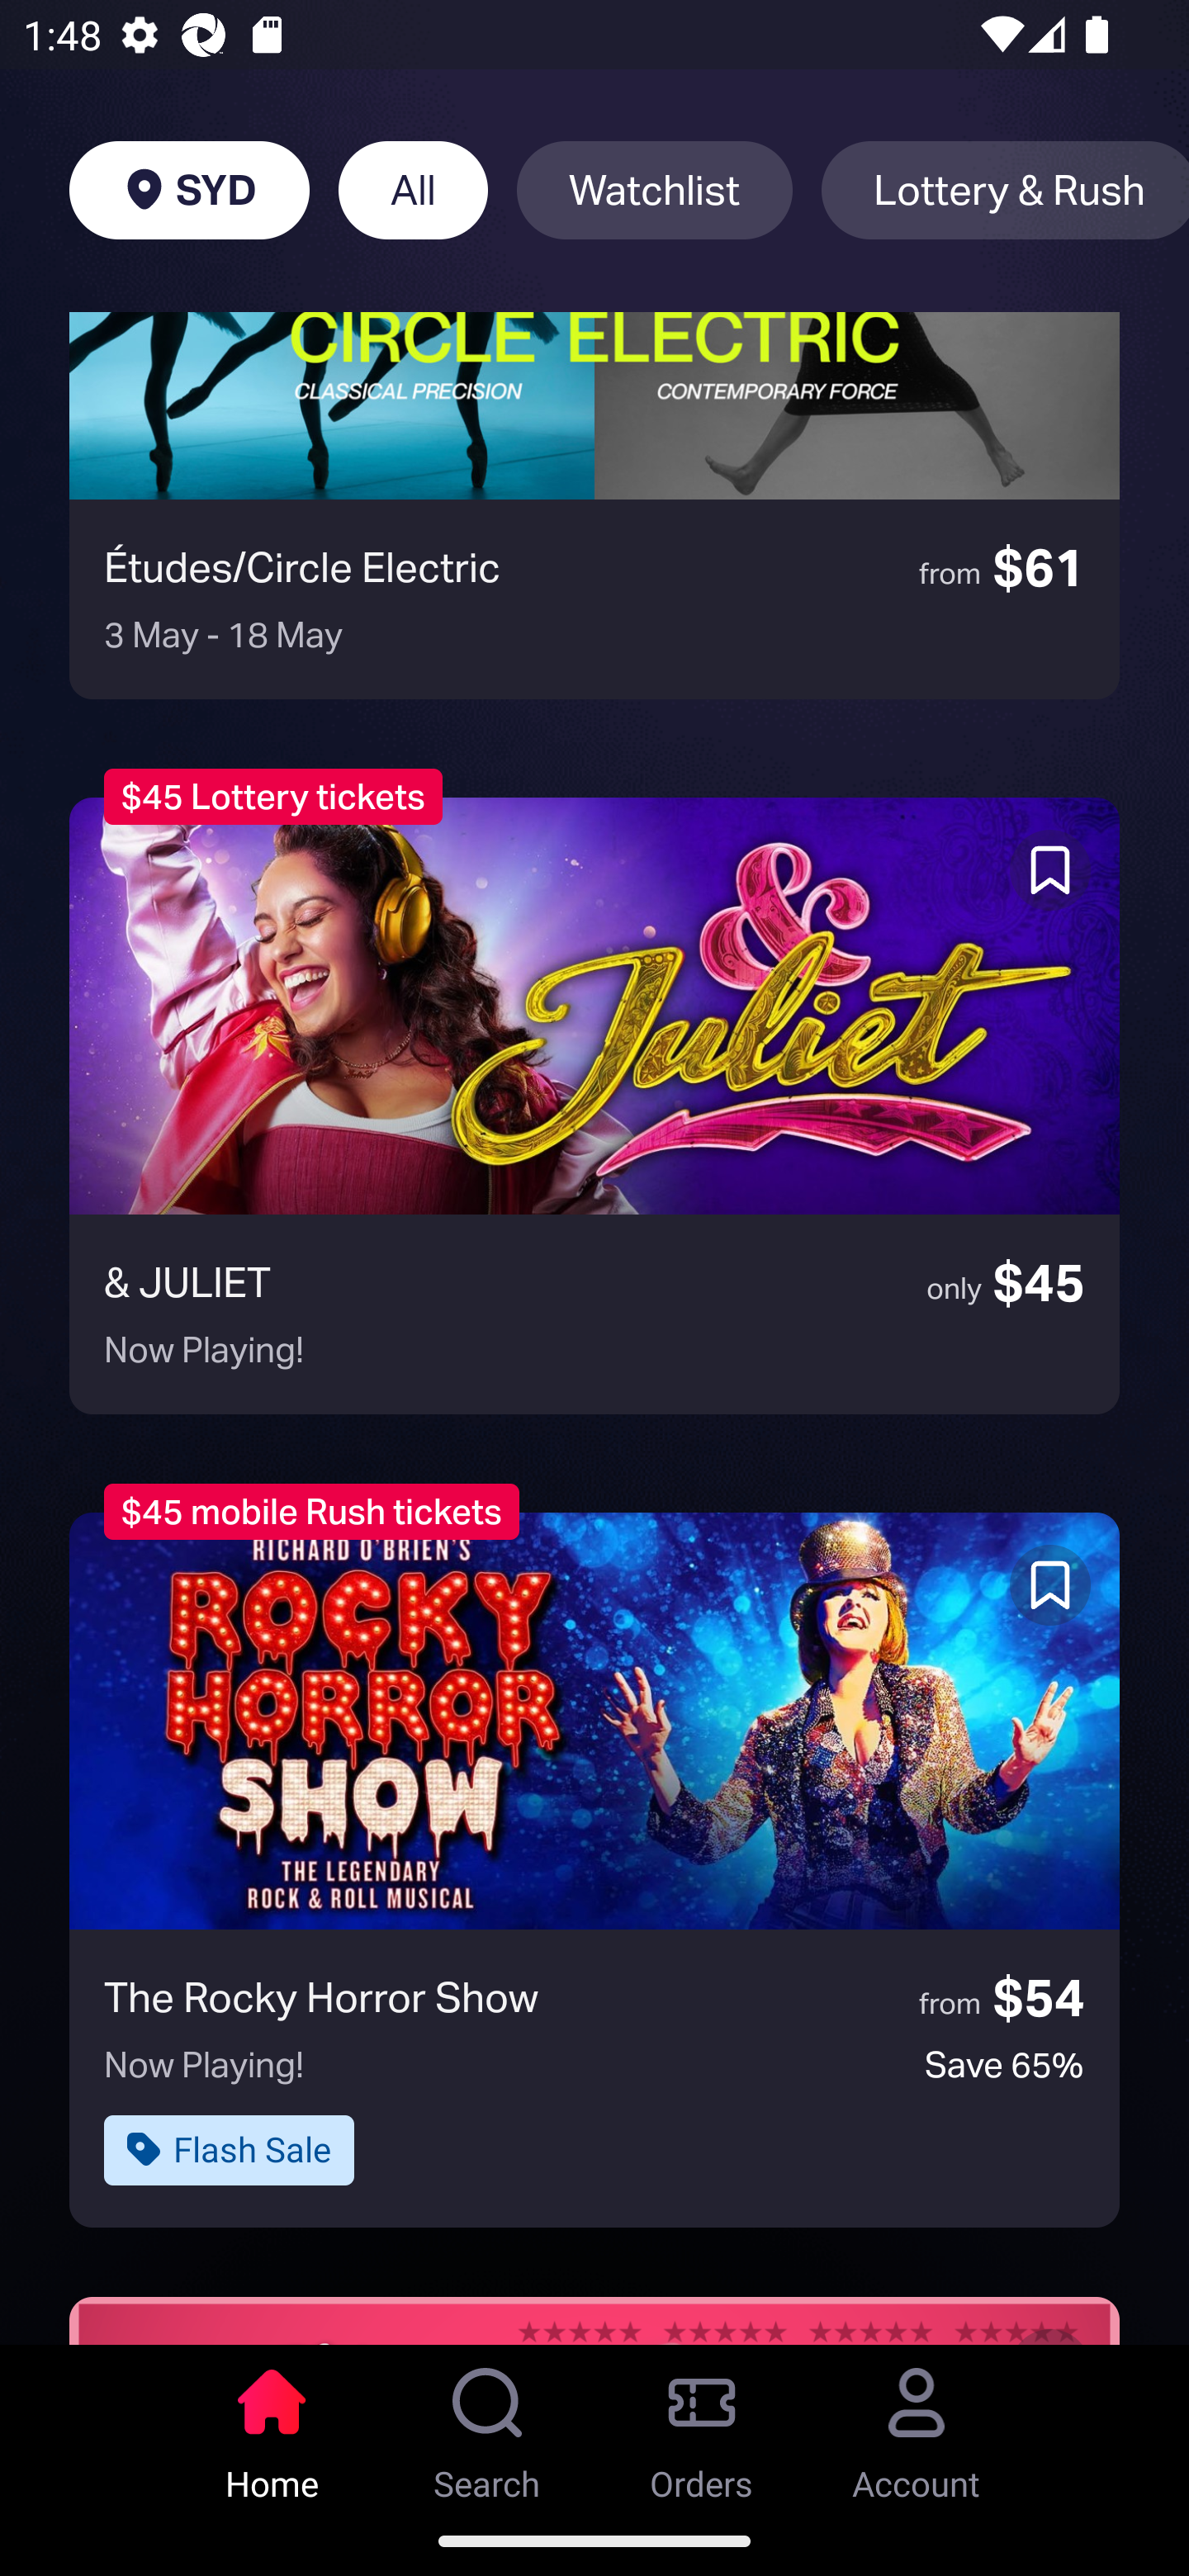 This screenshot has height=2576, width=1189. What do you see at coordinates (594, 504) in the screenshot?
I see `Études/Circle Electric from $61 3 May - 18 May` at bounding box center [594, 504].